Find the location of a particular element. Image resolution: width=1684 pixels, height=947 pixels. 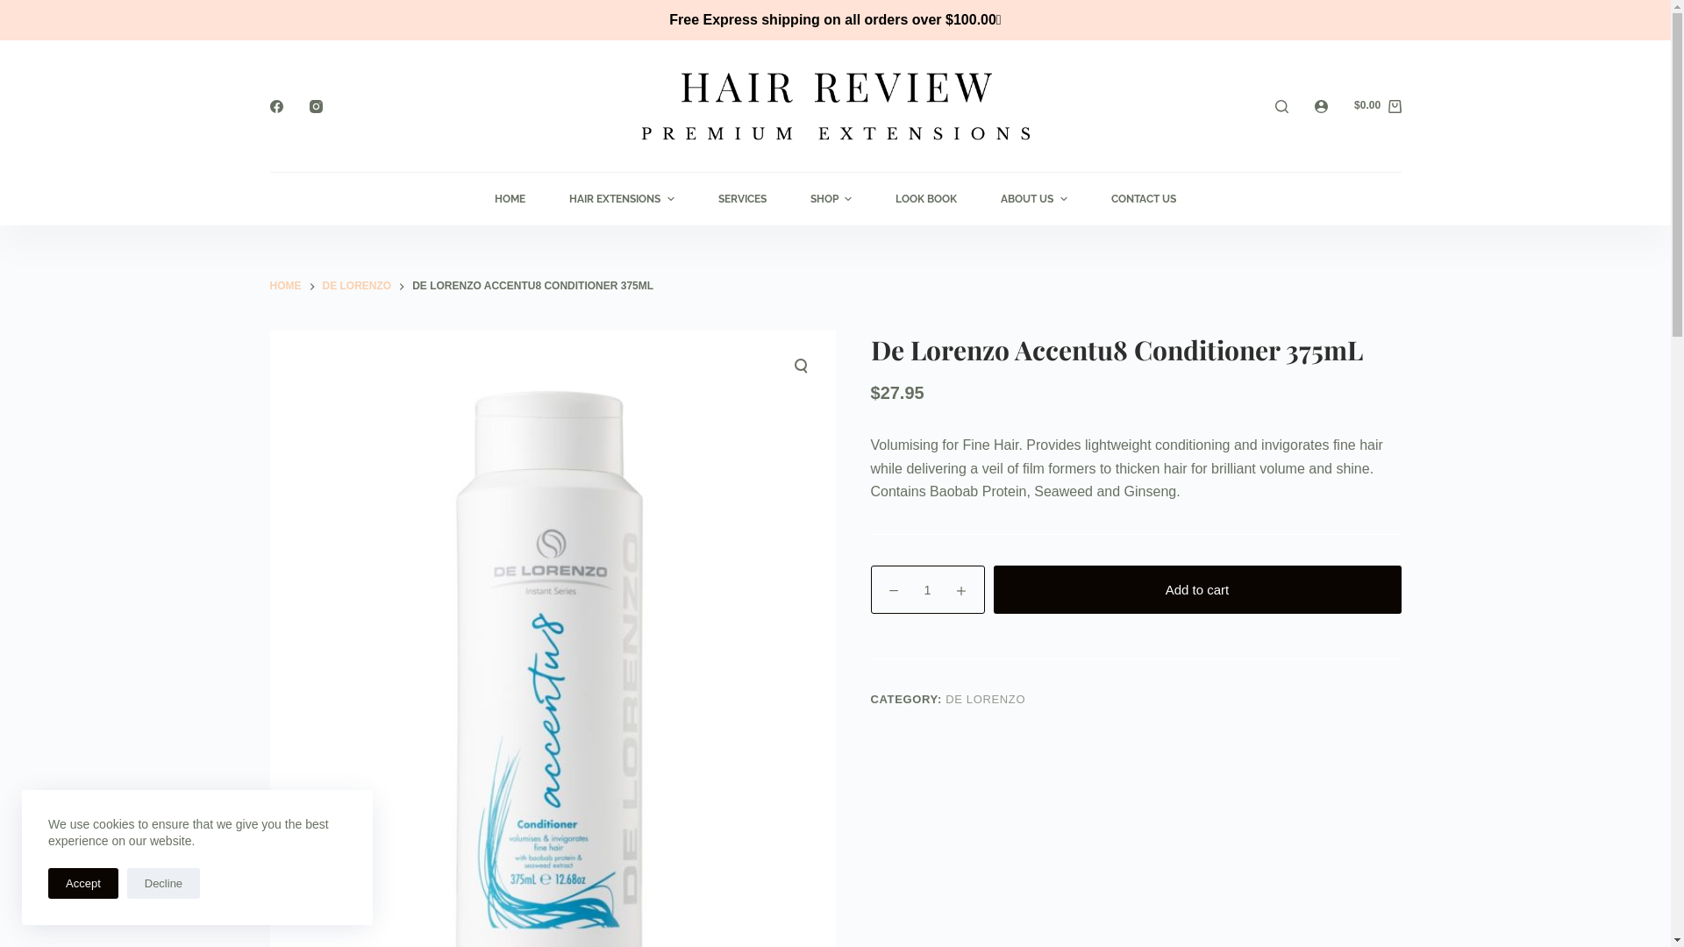

ABOUT US is located at coordinates (1284, 432).